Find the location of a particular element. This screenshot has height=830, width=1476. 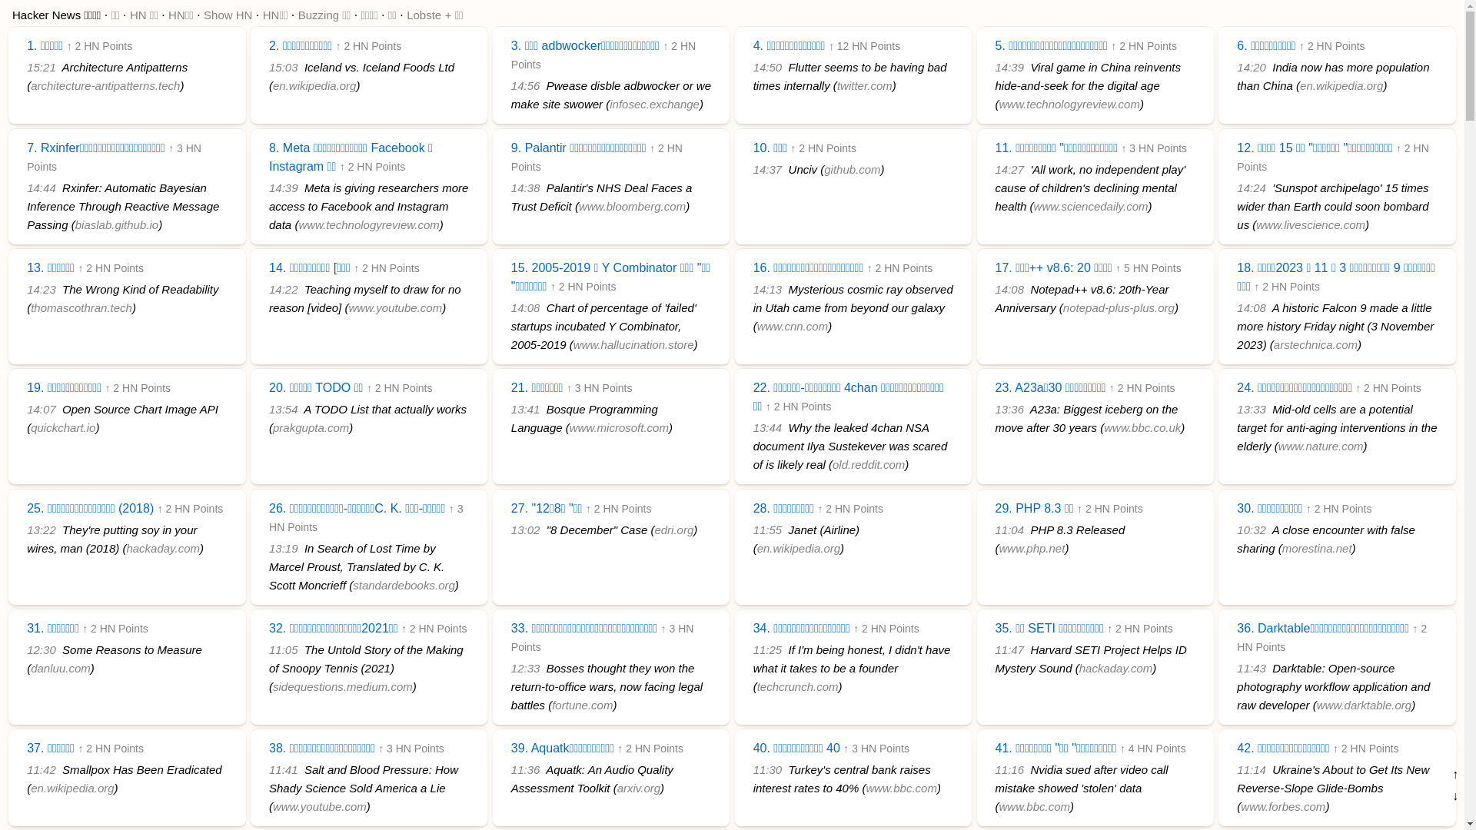

14:38 is located at coordinates (526, 188).